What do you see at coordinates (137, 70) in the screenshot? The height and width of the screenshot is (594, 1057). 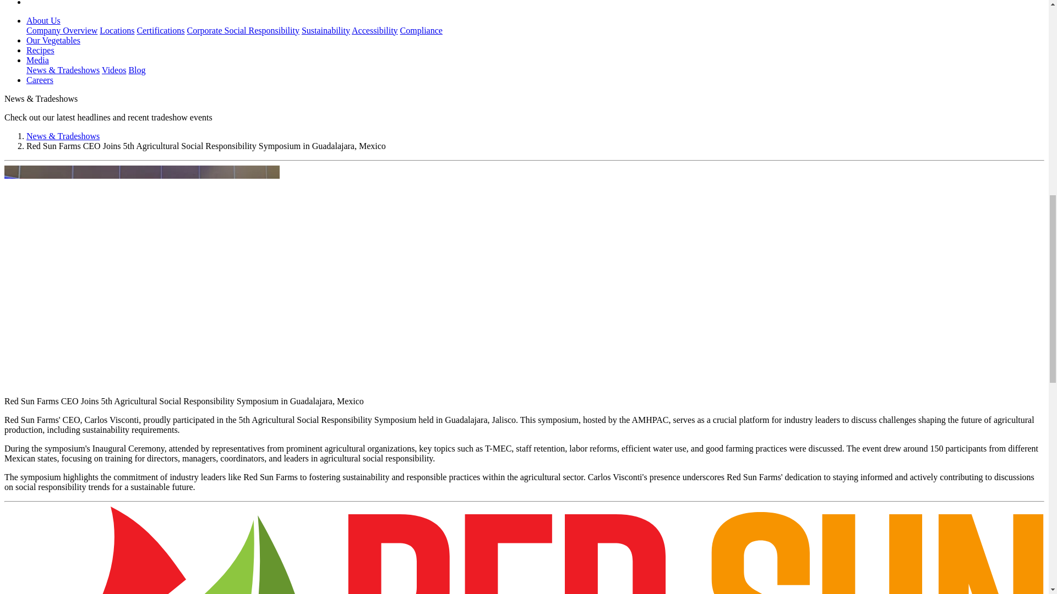 I see `Blog` at bounding box center [137, 70].